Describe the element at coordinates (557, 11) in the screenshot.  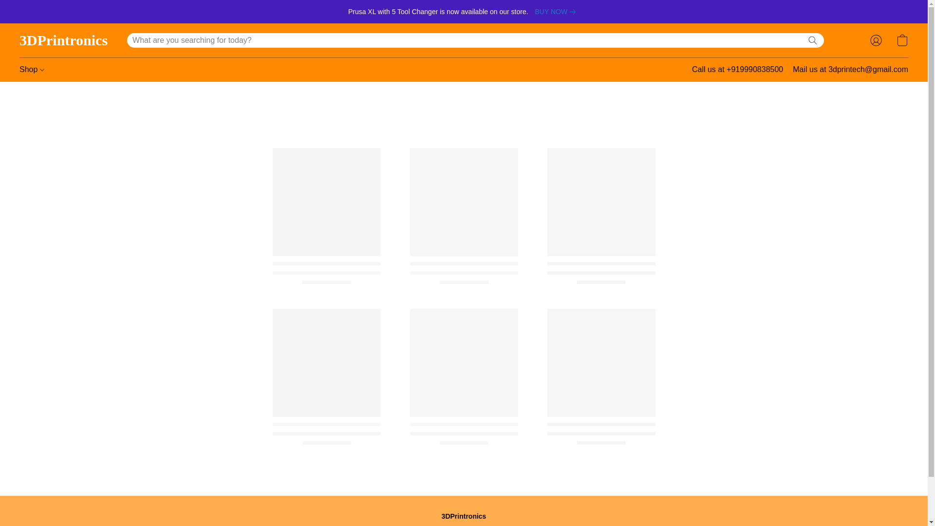
I see `BUY NOW` at that location.